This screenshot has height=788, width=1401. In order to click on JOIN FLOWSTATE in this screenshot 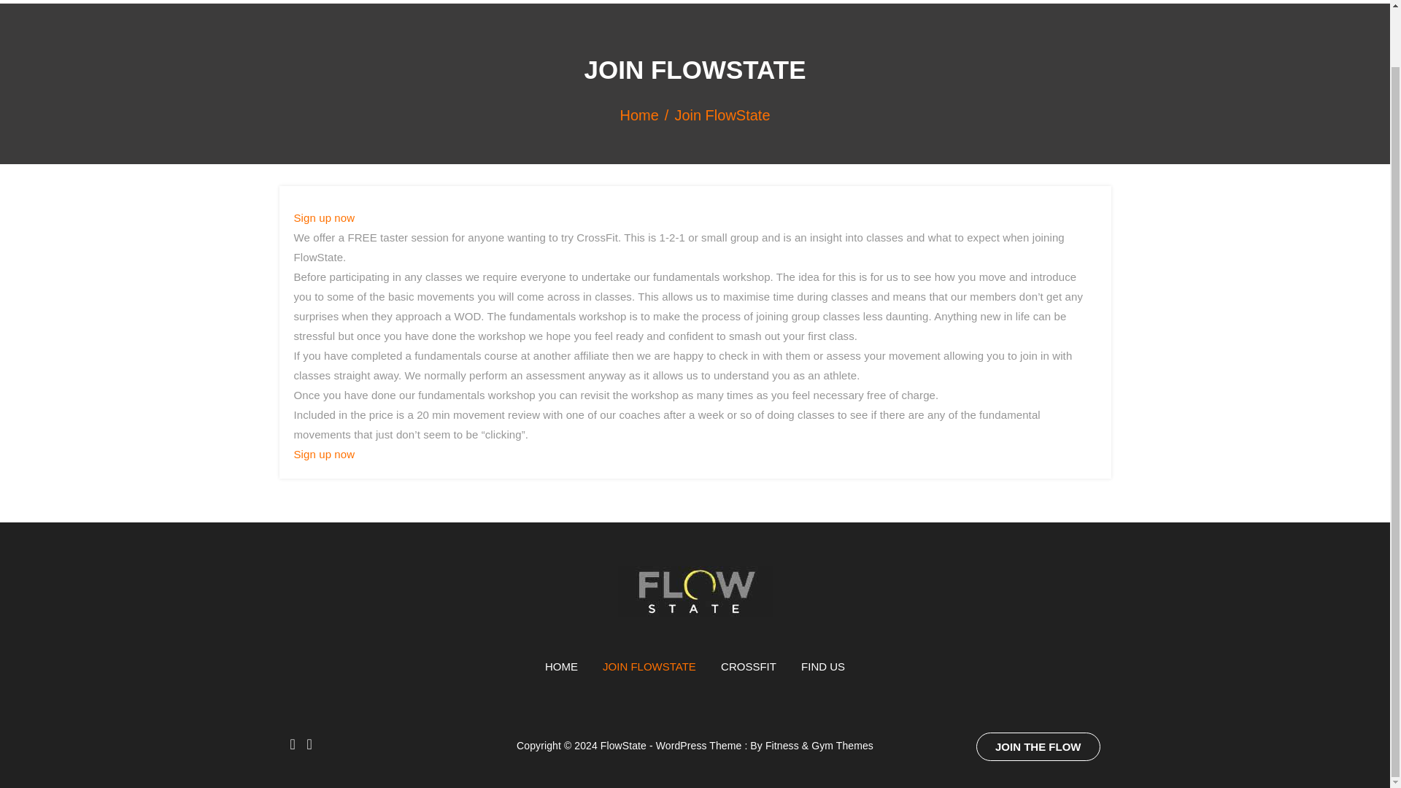, I will do `click(649, 667)`.